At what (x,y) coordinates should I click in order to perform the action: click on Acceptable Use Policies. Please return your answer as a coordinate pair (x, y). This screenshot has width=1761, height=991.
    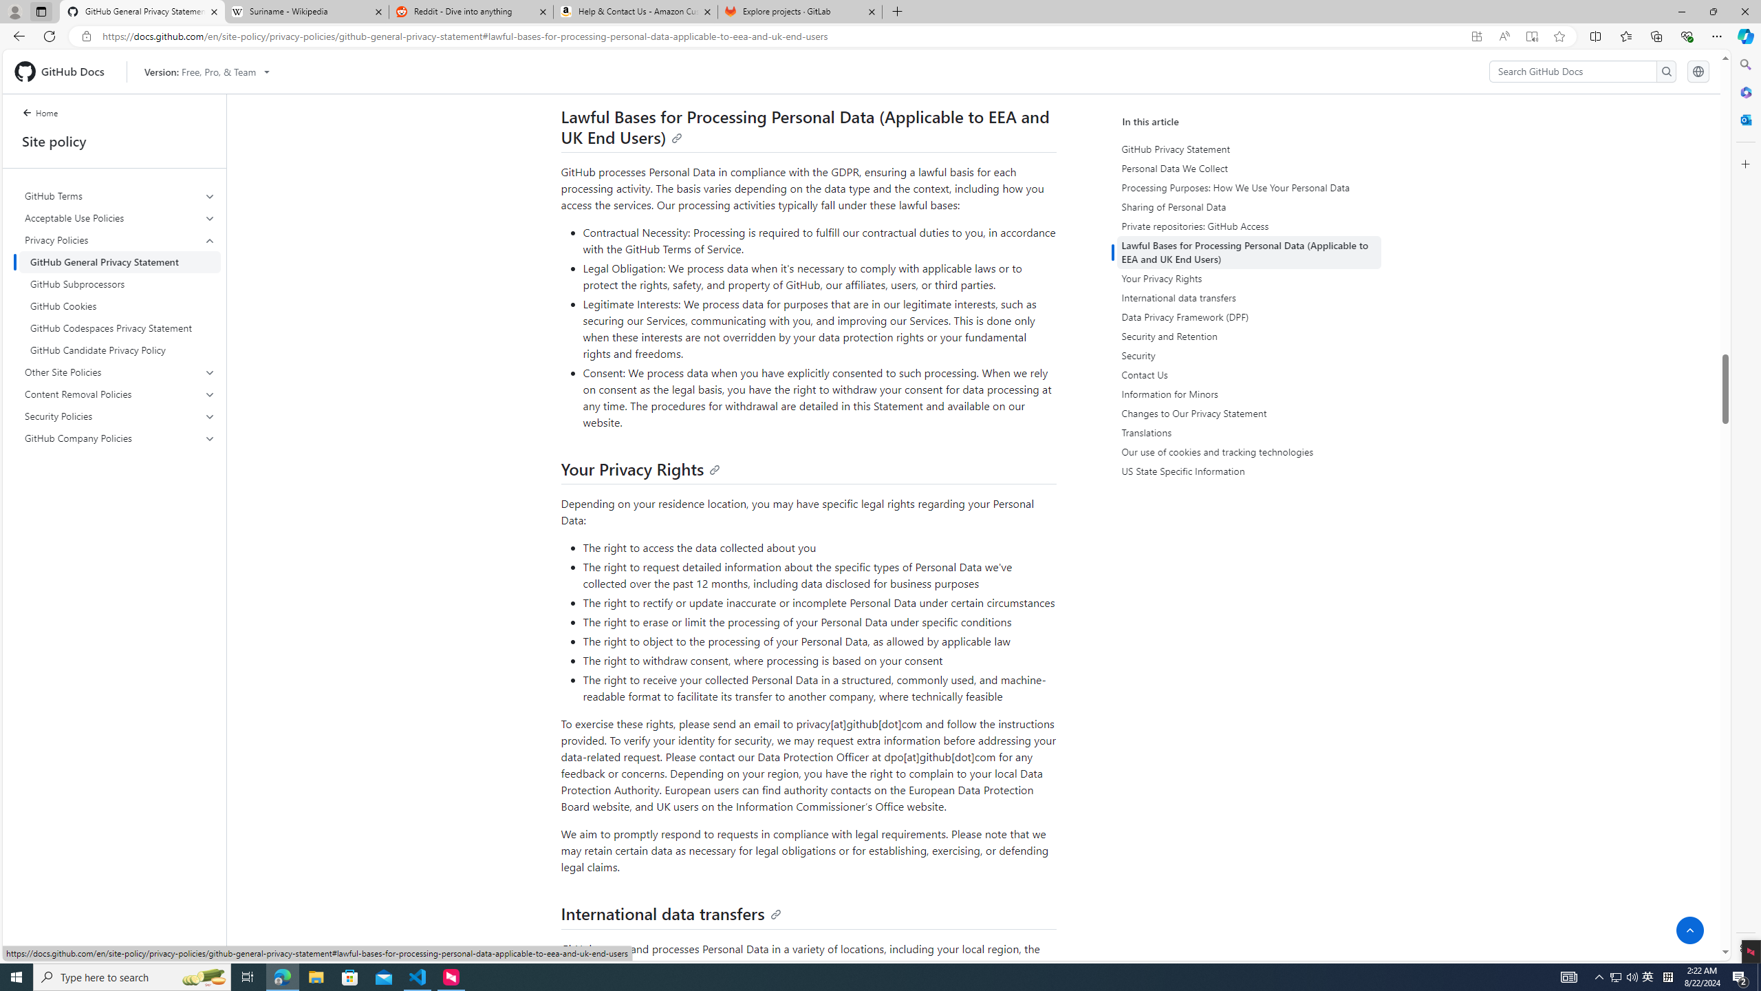
    Looking at the image, I should click on (120, 217).